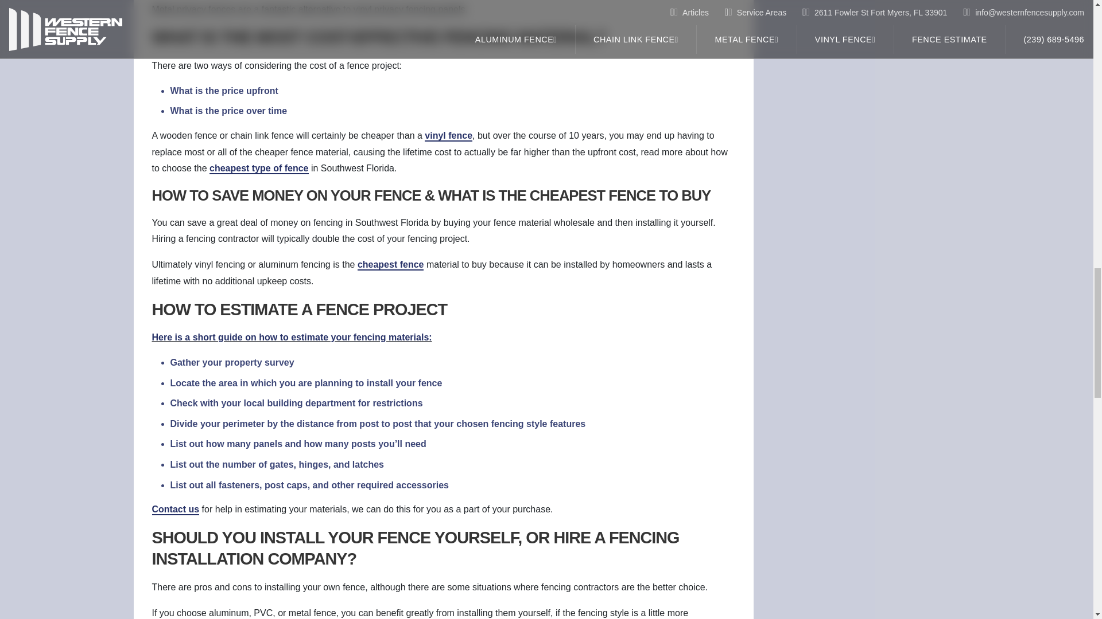  I want to click on vinyl fence, so click(448, 136).